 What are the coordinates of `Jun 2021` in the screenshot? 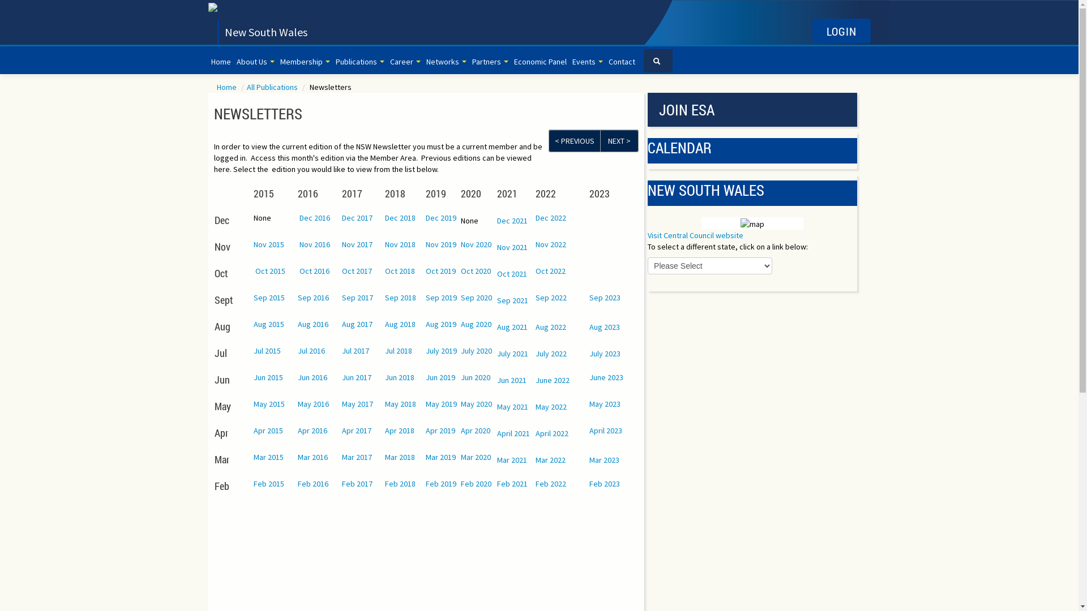 It's located at (512, 380).